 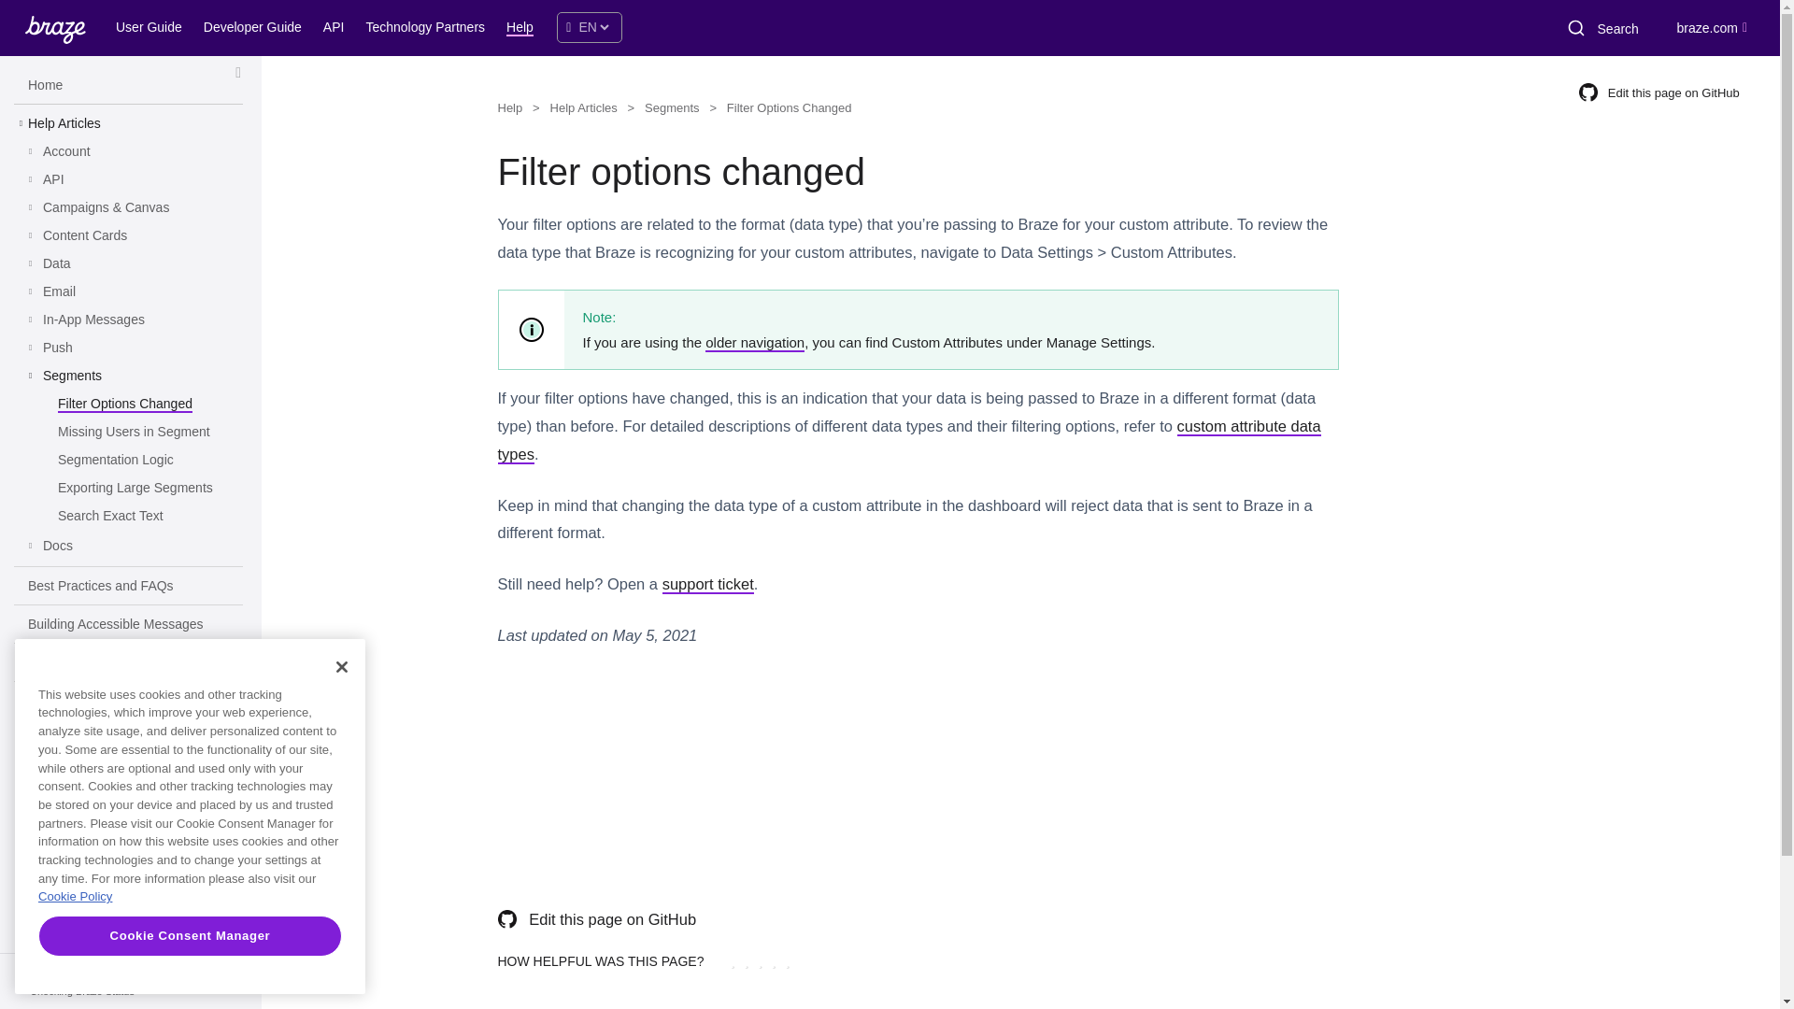 What do you see at coordinates (774, 961) in the screenshot?
I see `Helpful` at bounding box center [774, 961].